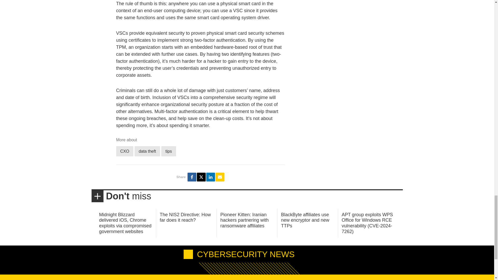 The height and width of the screenshot is (280, 498). What do you see at coordinates (305, 220) in the screenshot?
I see `BlackByte affiliates use new encryptor and new TTPs` at bounding box center [305, 220].